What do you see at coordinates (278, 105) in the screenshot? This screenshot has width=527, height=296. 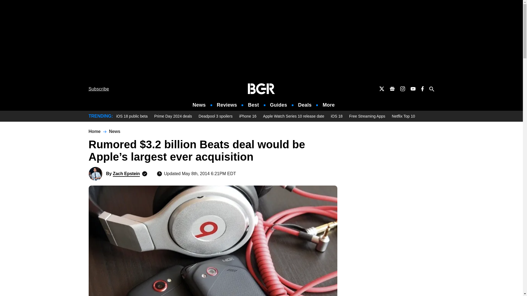 I see `Guides` at bounding box center [278, 105].